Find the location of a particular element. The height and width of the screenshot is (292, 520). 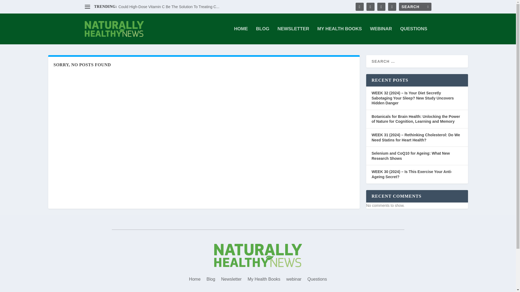

Search for: is located at coordinates (415, 6).